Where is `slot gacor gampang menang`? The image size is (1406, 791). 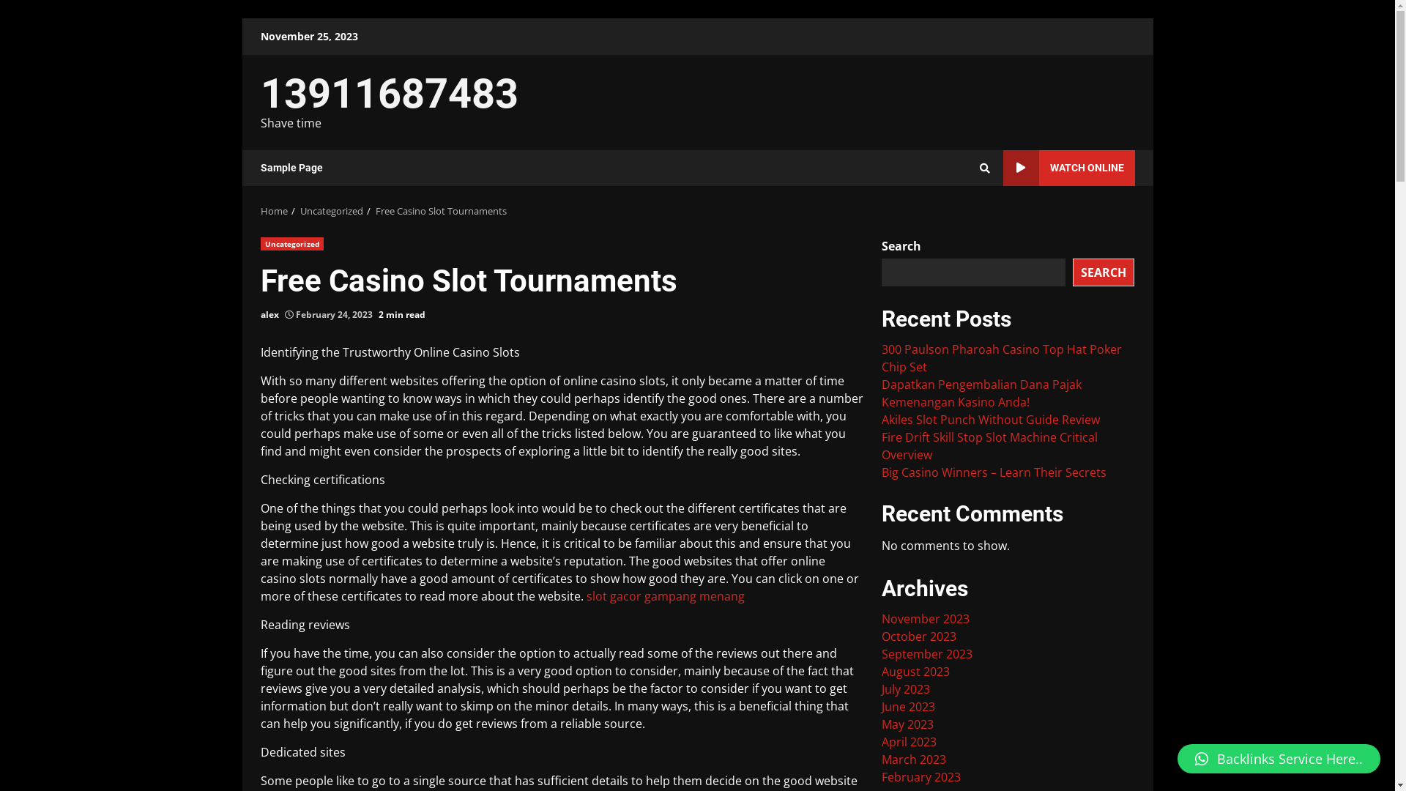
slot gacor gampang menang is located at coordinates (665, 596).